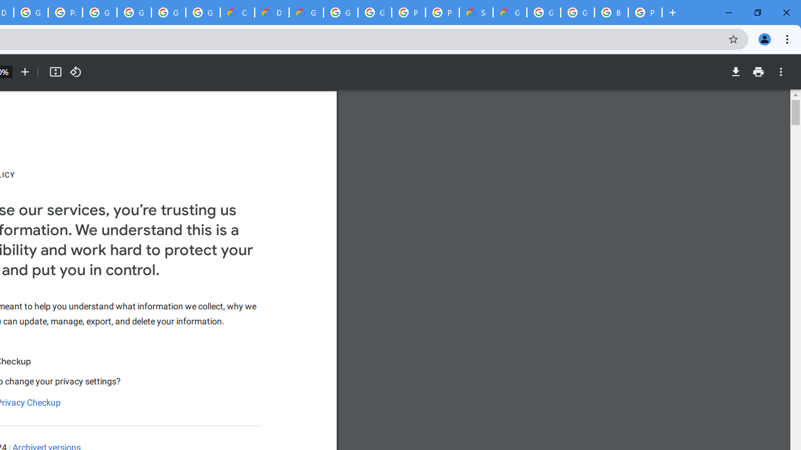 Image resolution: width=801 pixels, height=450 pixels. I want to click on Google Workspace - Specific Terms, so click(203, 12).